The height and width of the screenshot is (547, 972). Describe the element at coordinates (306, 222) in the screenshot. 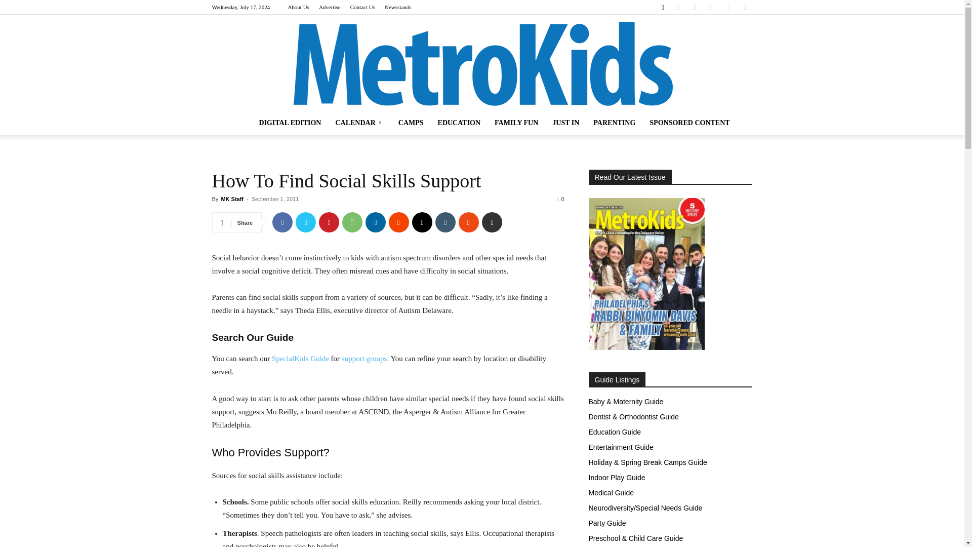

I see `Twitter` at that location.